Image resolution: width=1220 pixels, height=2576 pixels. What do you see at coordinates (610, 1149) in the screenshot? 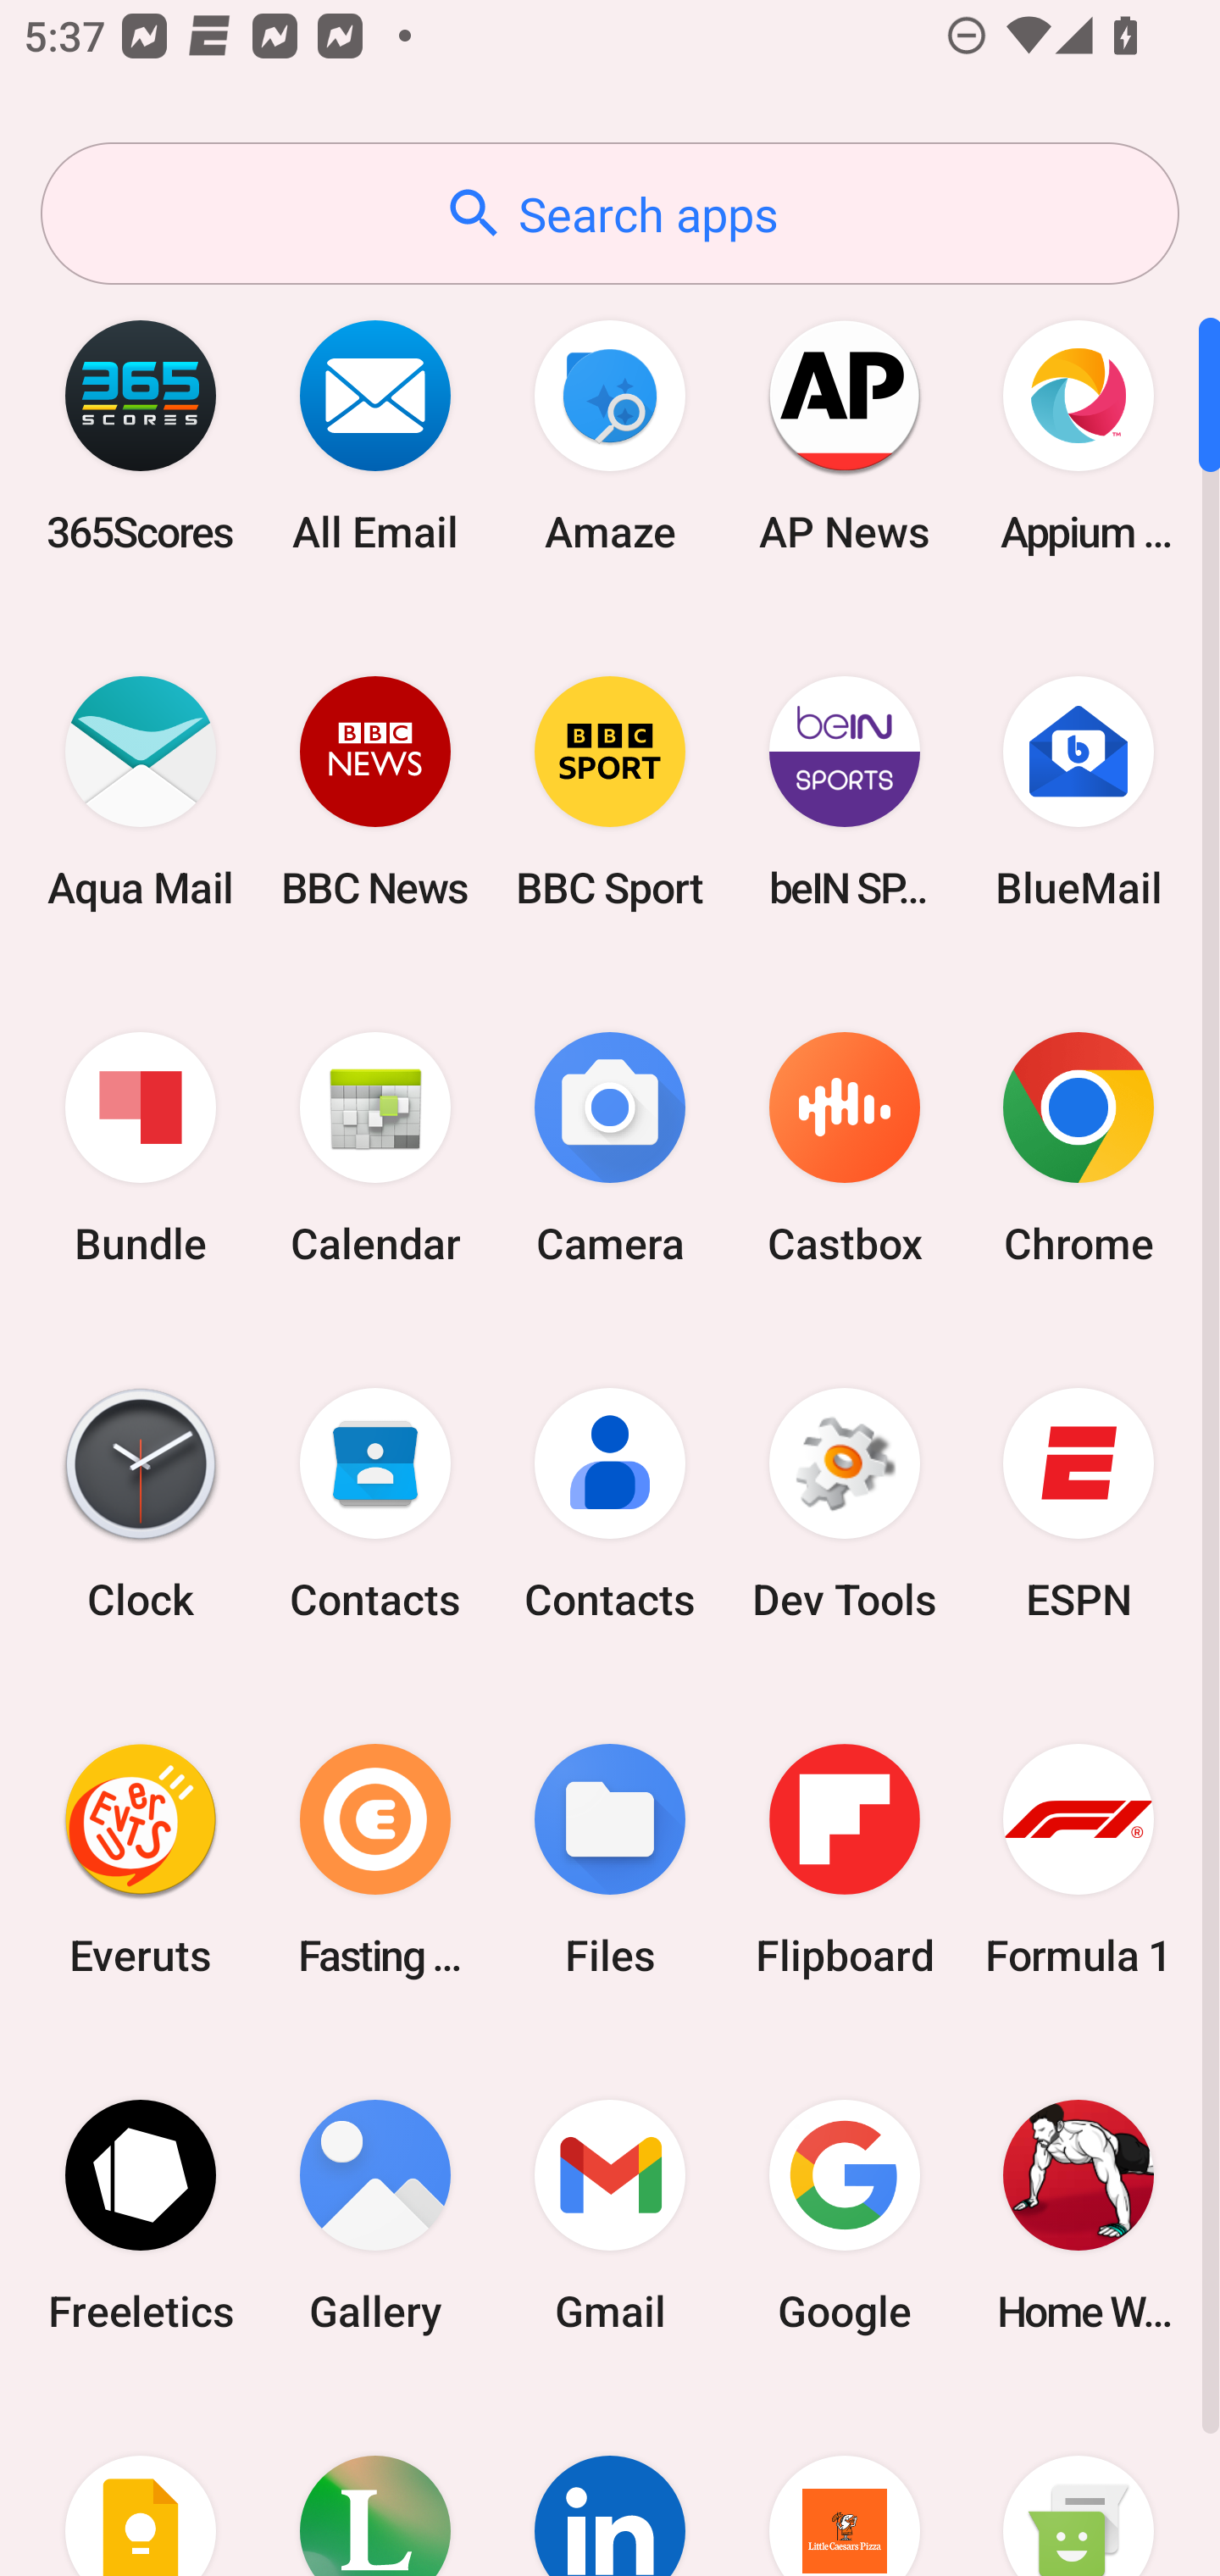
I see `Camera` at bounding box center [610, 1149].